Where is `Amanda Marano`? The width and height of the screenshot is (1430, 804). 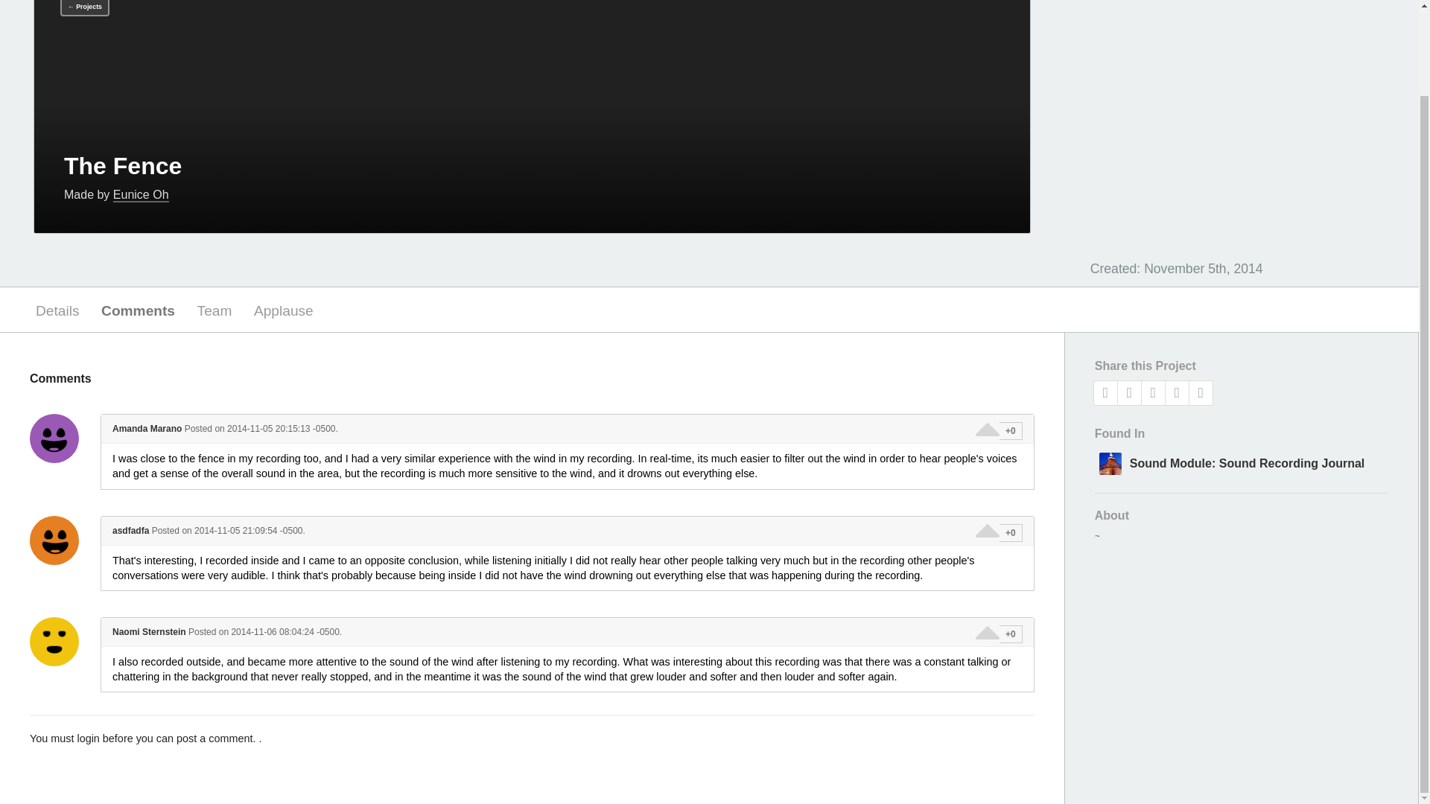
Amanda Marano is located at coordinates (54, 438).